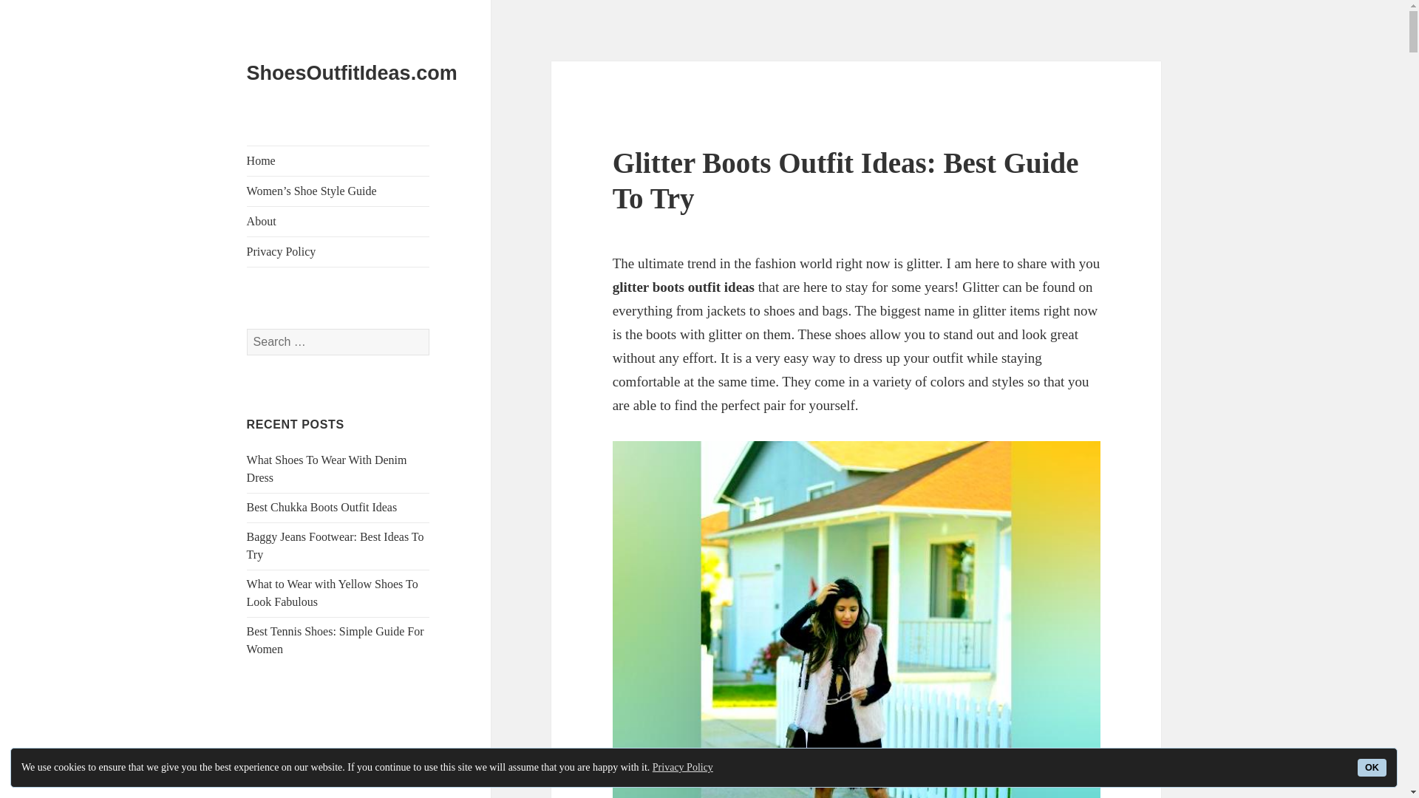 The height and width of the screenshot is (798, 1419). I want to click on Best Tennis Shoes: Simple Guide For Women, so click(336, 640).